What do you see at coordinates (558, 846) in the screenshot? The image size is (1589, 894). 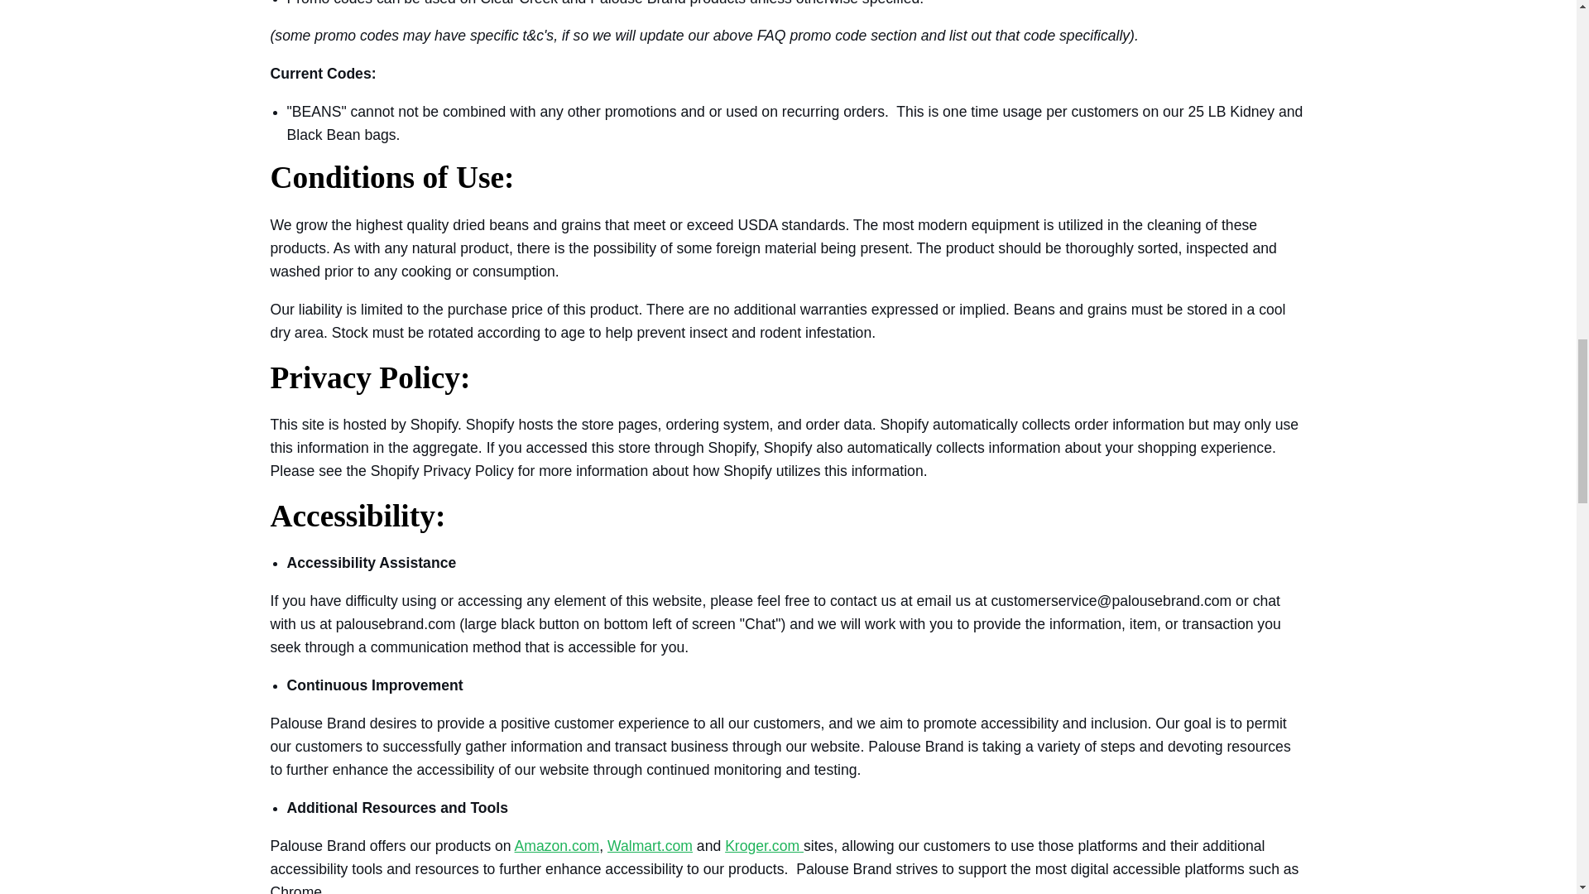 I see `Palouse Brand Products on Amazon` at bounding box center [558, 846].